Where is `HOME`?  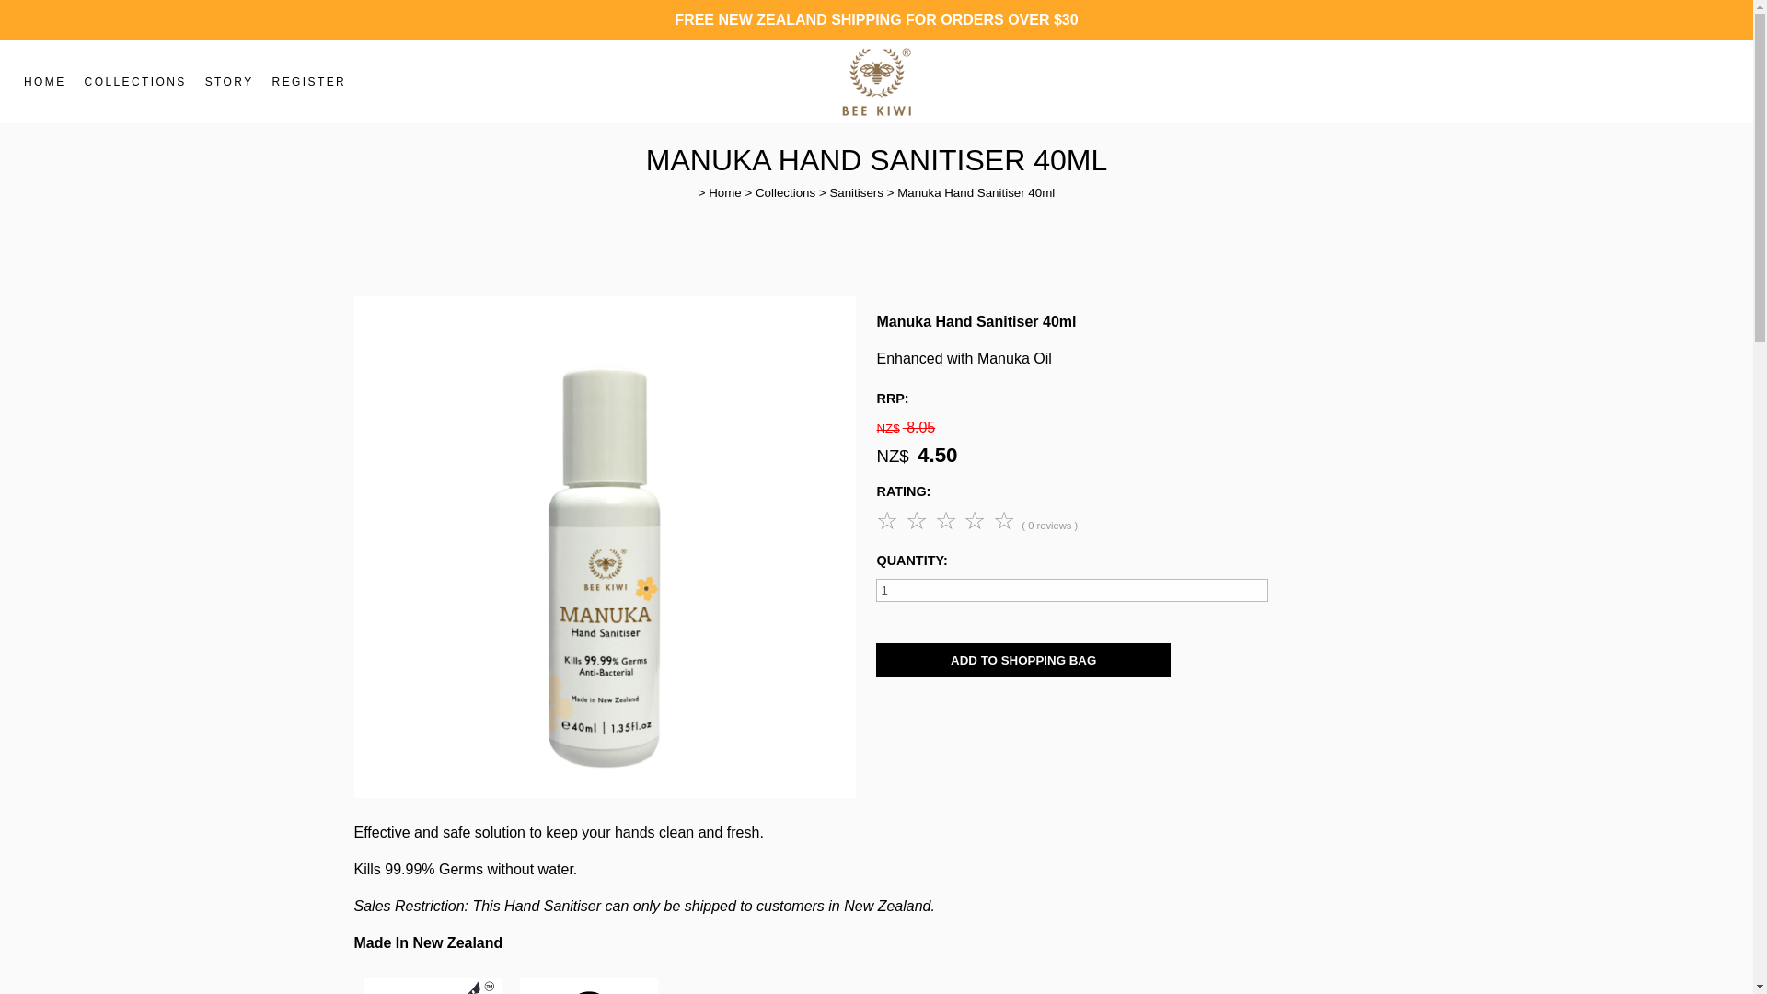
HOME is located at coordinates (44, 82).